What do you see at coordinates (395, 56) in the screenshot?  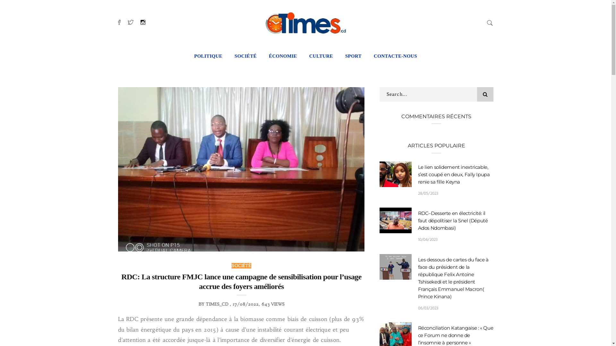 I see `CONTACTE-NOUS` at bounding box center [395, 56].